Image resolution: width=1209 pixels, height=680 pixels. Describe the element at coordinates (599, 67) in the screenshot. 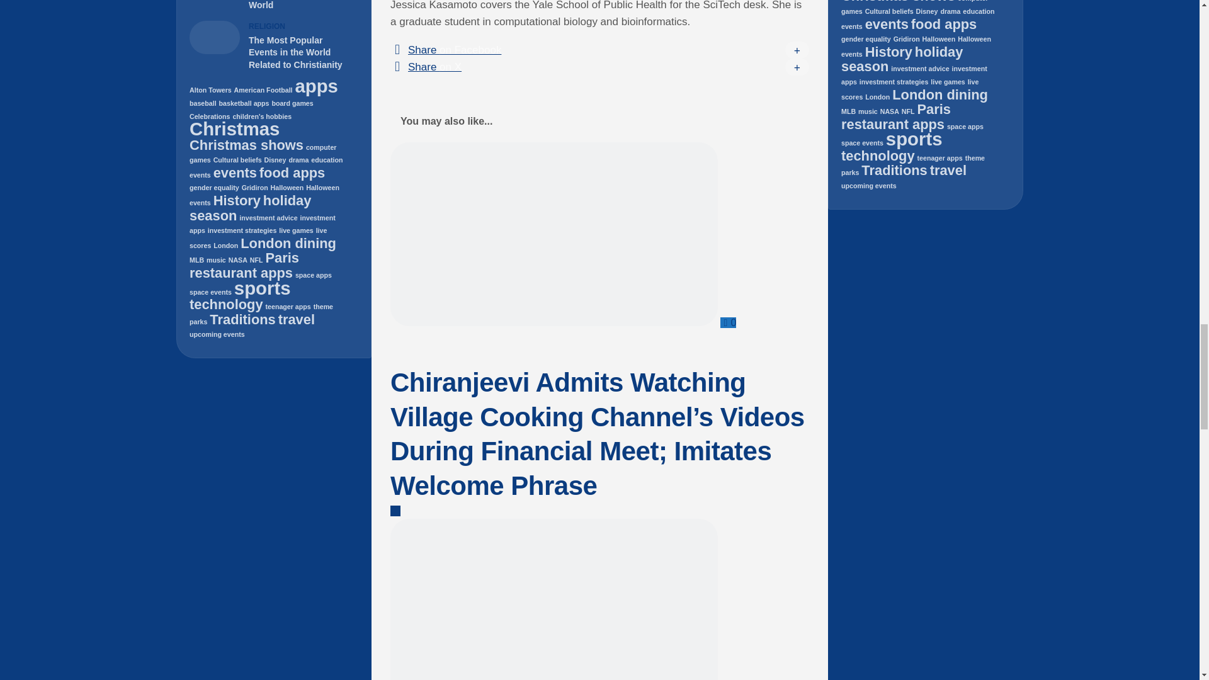

I see `Share on X` at that location.